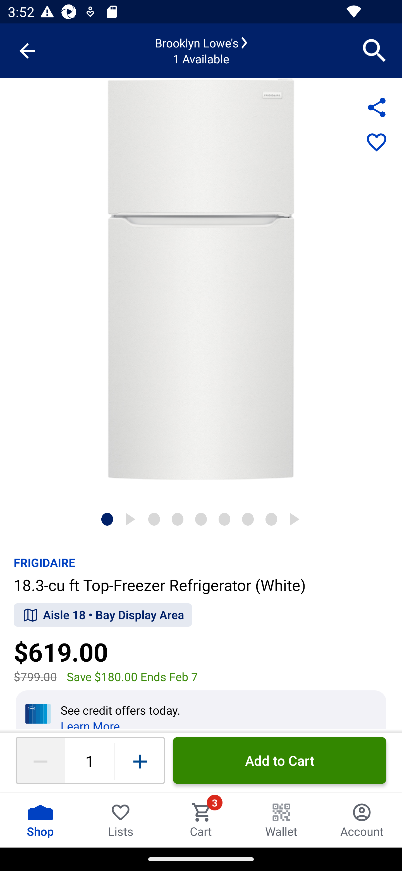 The image size is (402, 871). I want to click on Lists, so click(121, 820).